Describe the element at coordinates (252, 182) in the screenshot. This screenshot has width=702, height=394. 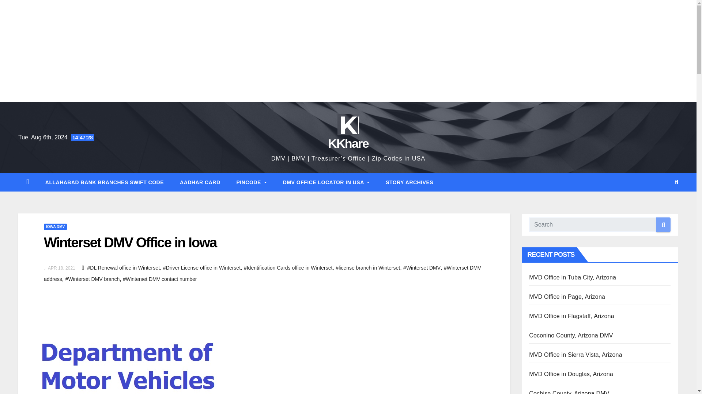
I see `PINCODE` at that location.